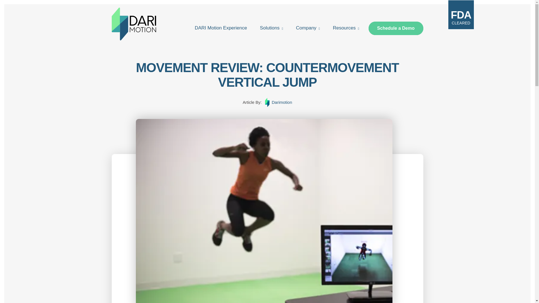  Describe the element at coordinates (344, 30) in the screenshot. I see `Resources` at that location.